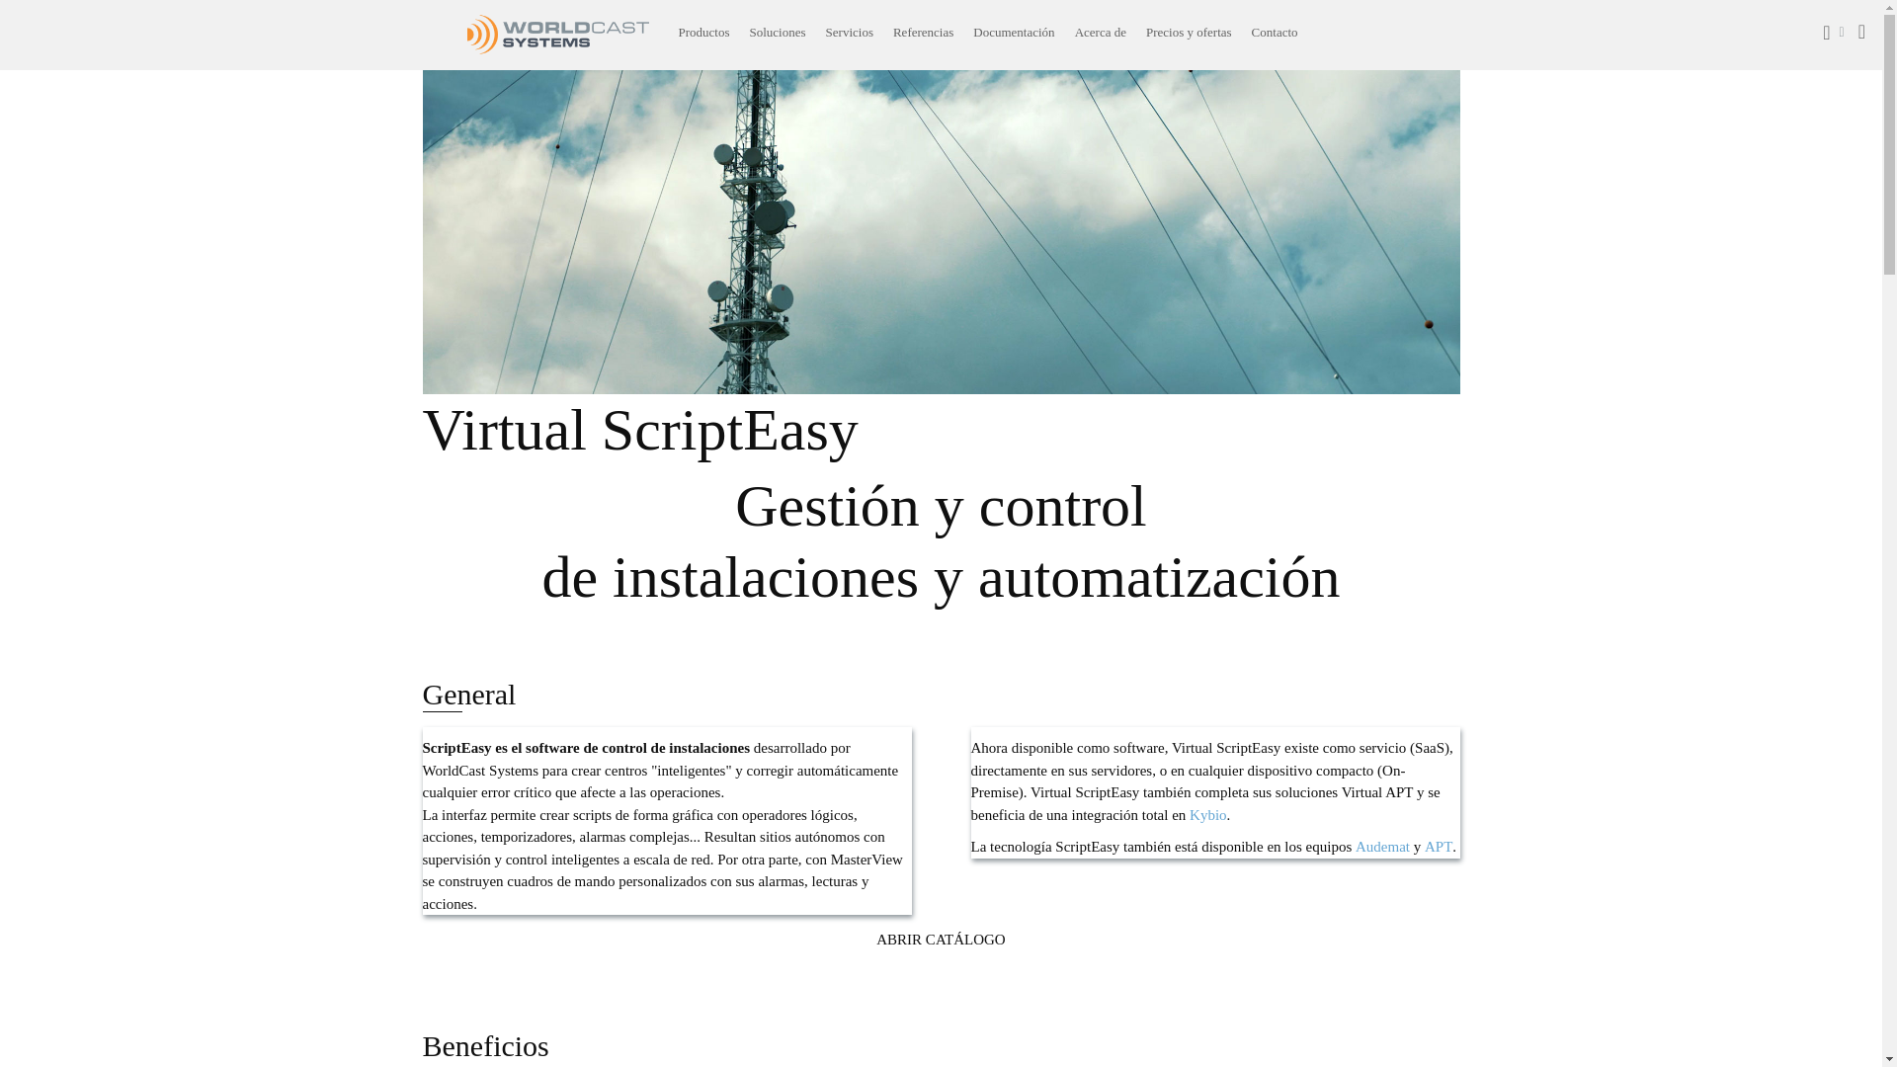  Describe the element at coordinates (1101, 32) in the screenshot. I see `Acerca de` at that location.